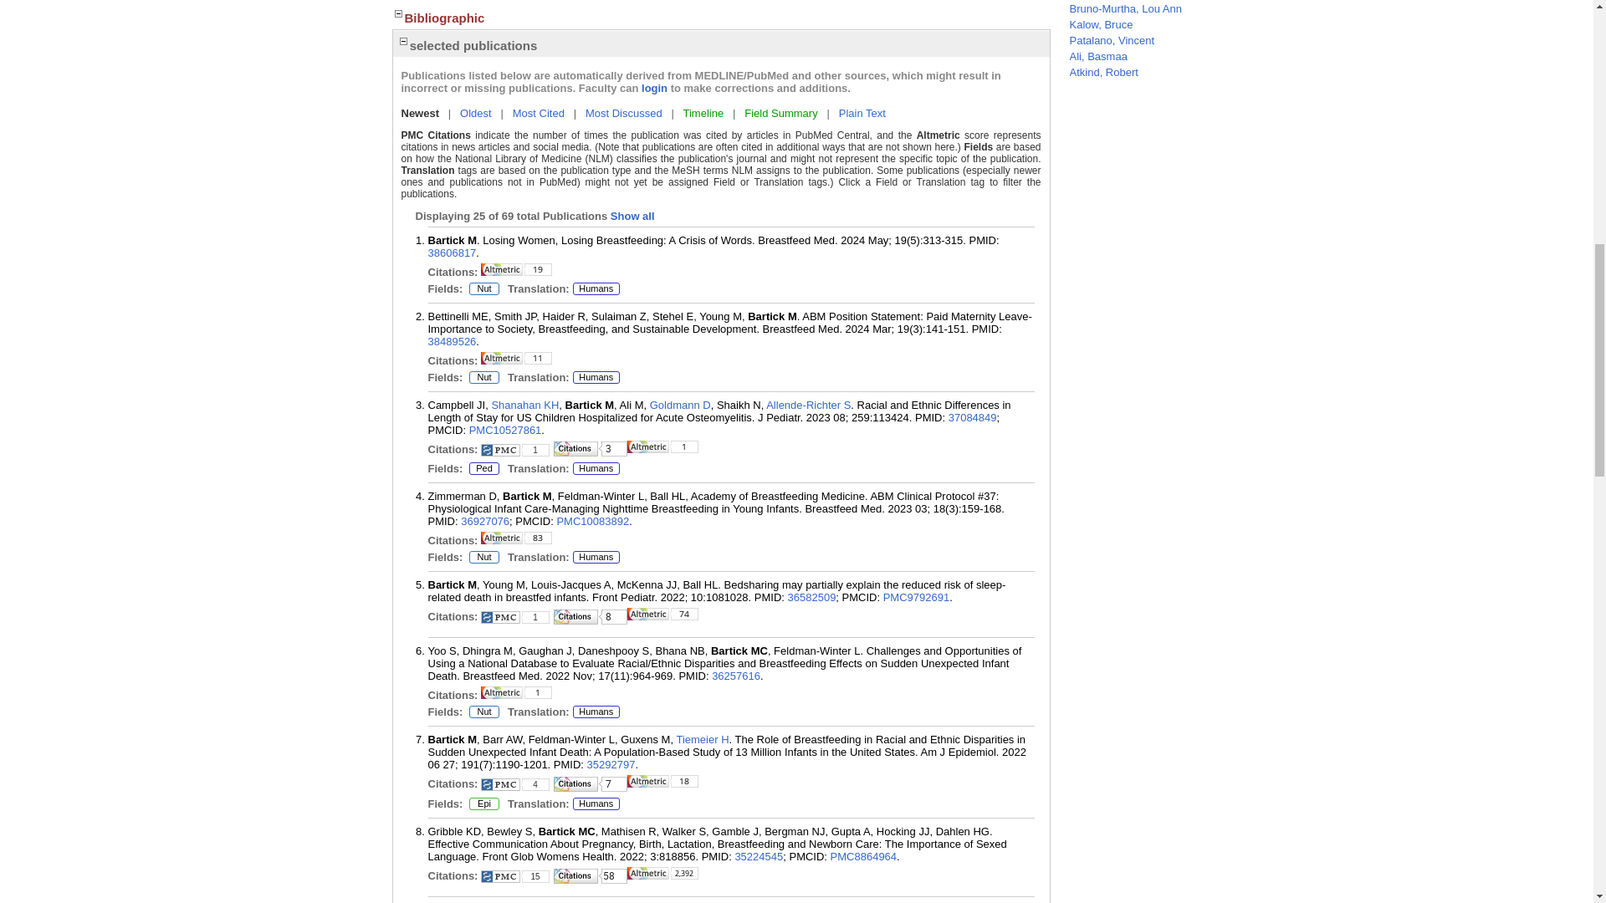 This screenshot has height=903, width=1606. What do you see at coordinates (467, 45) in the screenshot?
I see `selected publications` at bounding box center [467, 45].